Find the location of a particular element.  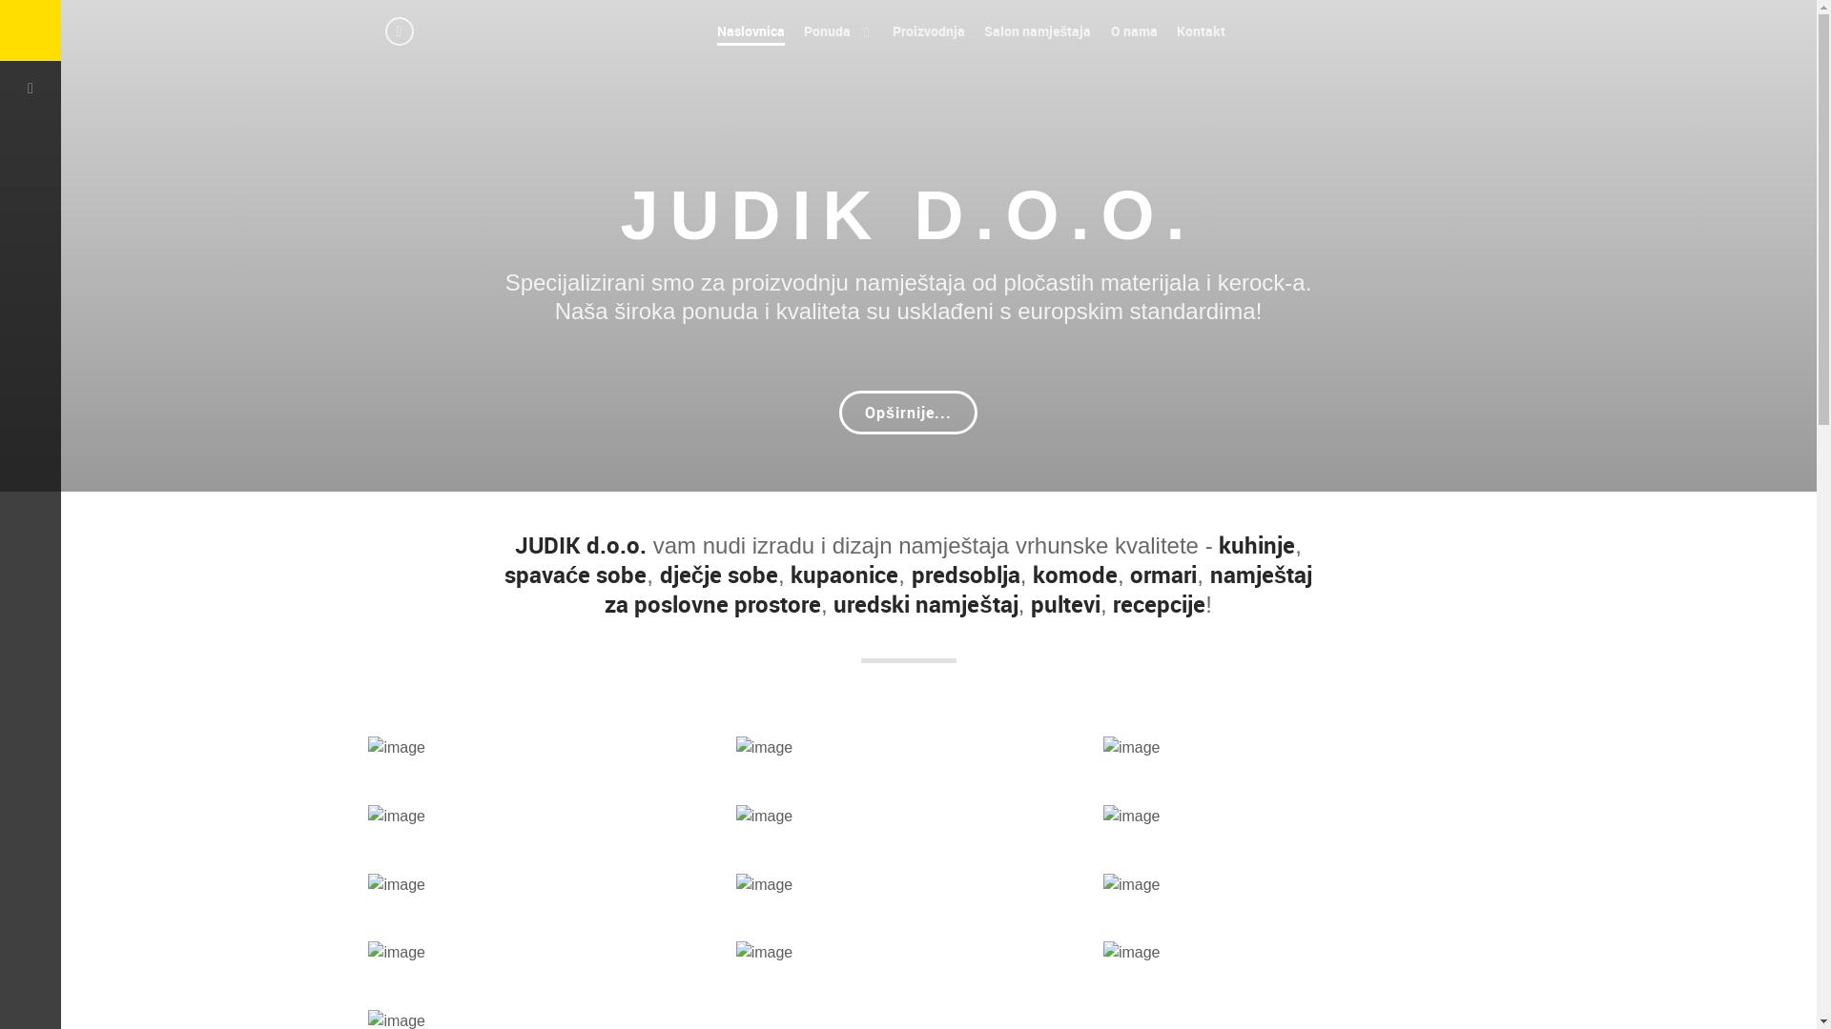

komode is located at coordinates (1076, 575).